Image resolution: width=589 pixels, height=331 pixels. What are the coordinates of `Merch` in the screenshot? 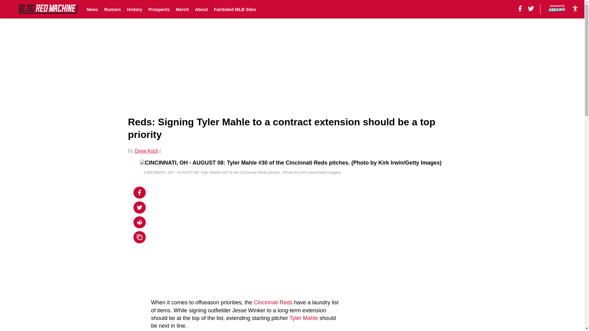 It's located at (182, 9).